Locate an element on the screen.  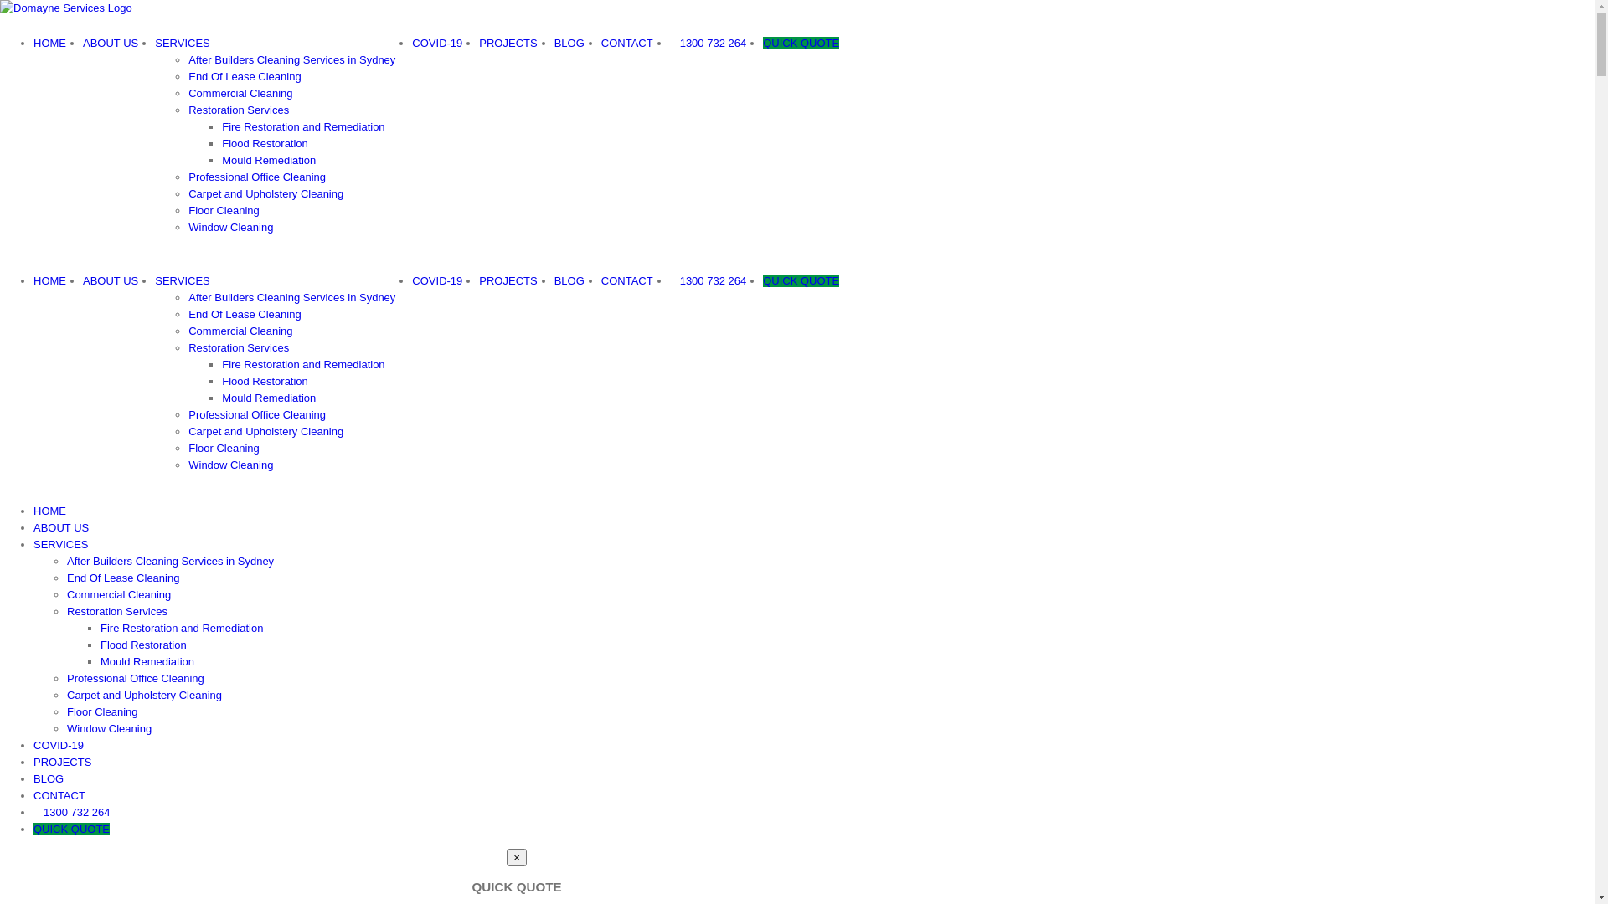
Professional Office Cleaning is located at coordinates (136, 678).